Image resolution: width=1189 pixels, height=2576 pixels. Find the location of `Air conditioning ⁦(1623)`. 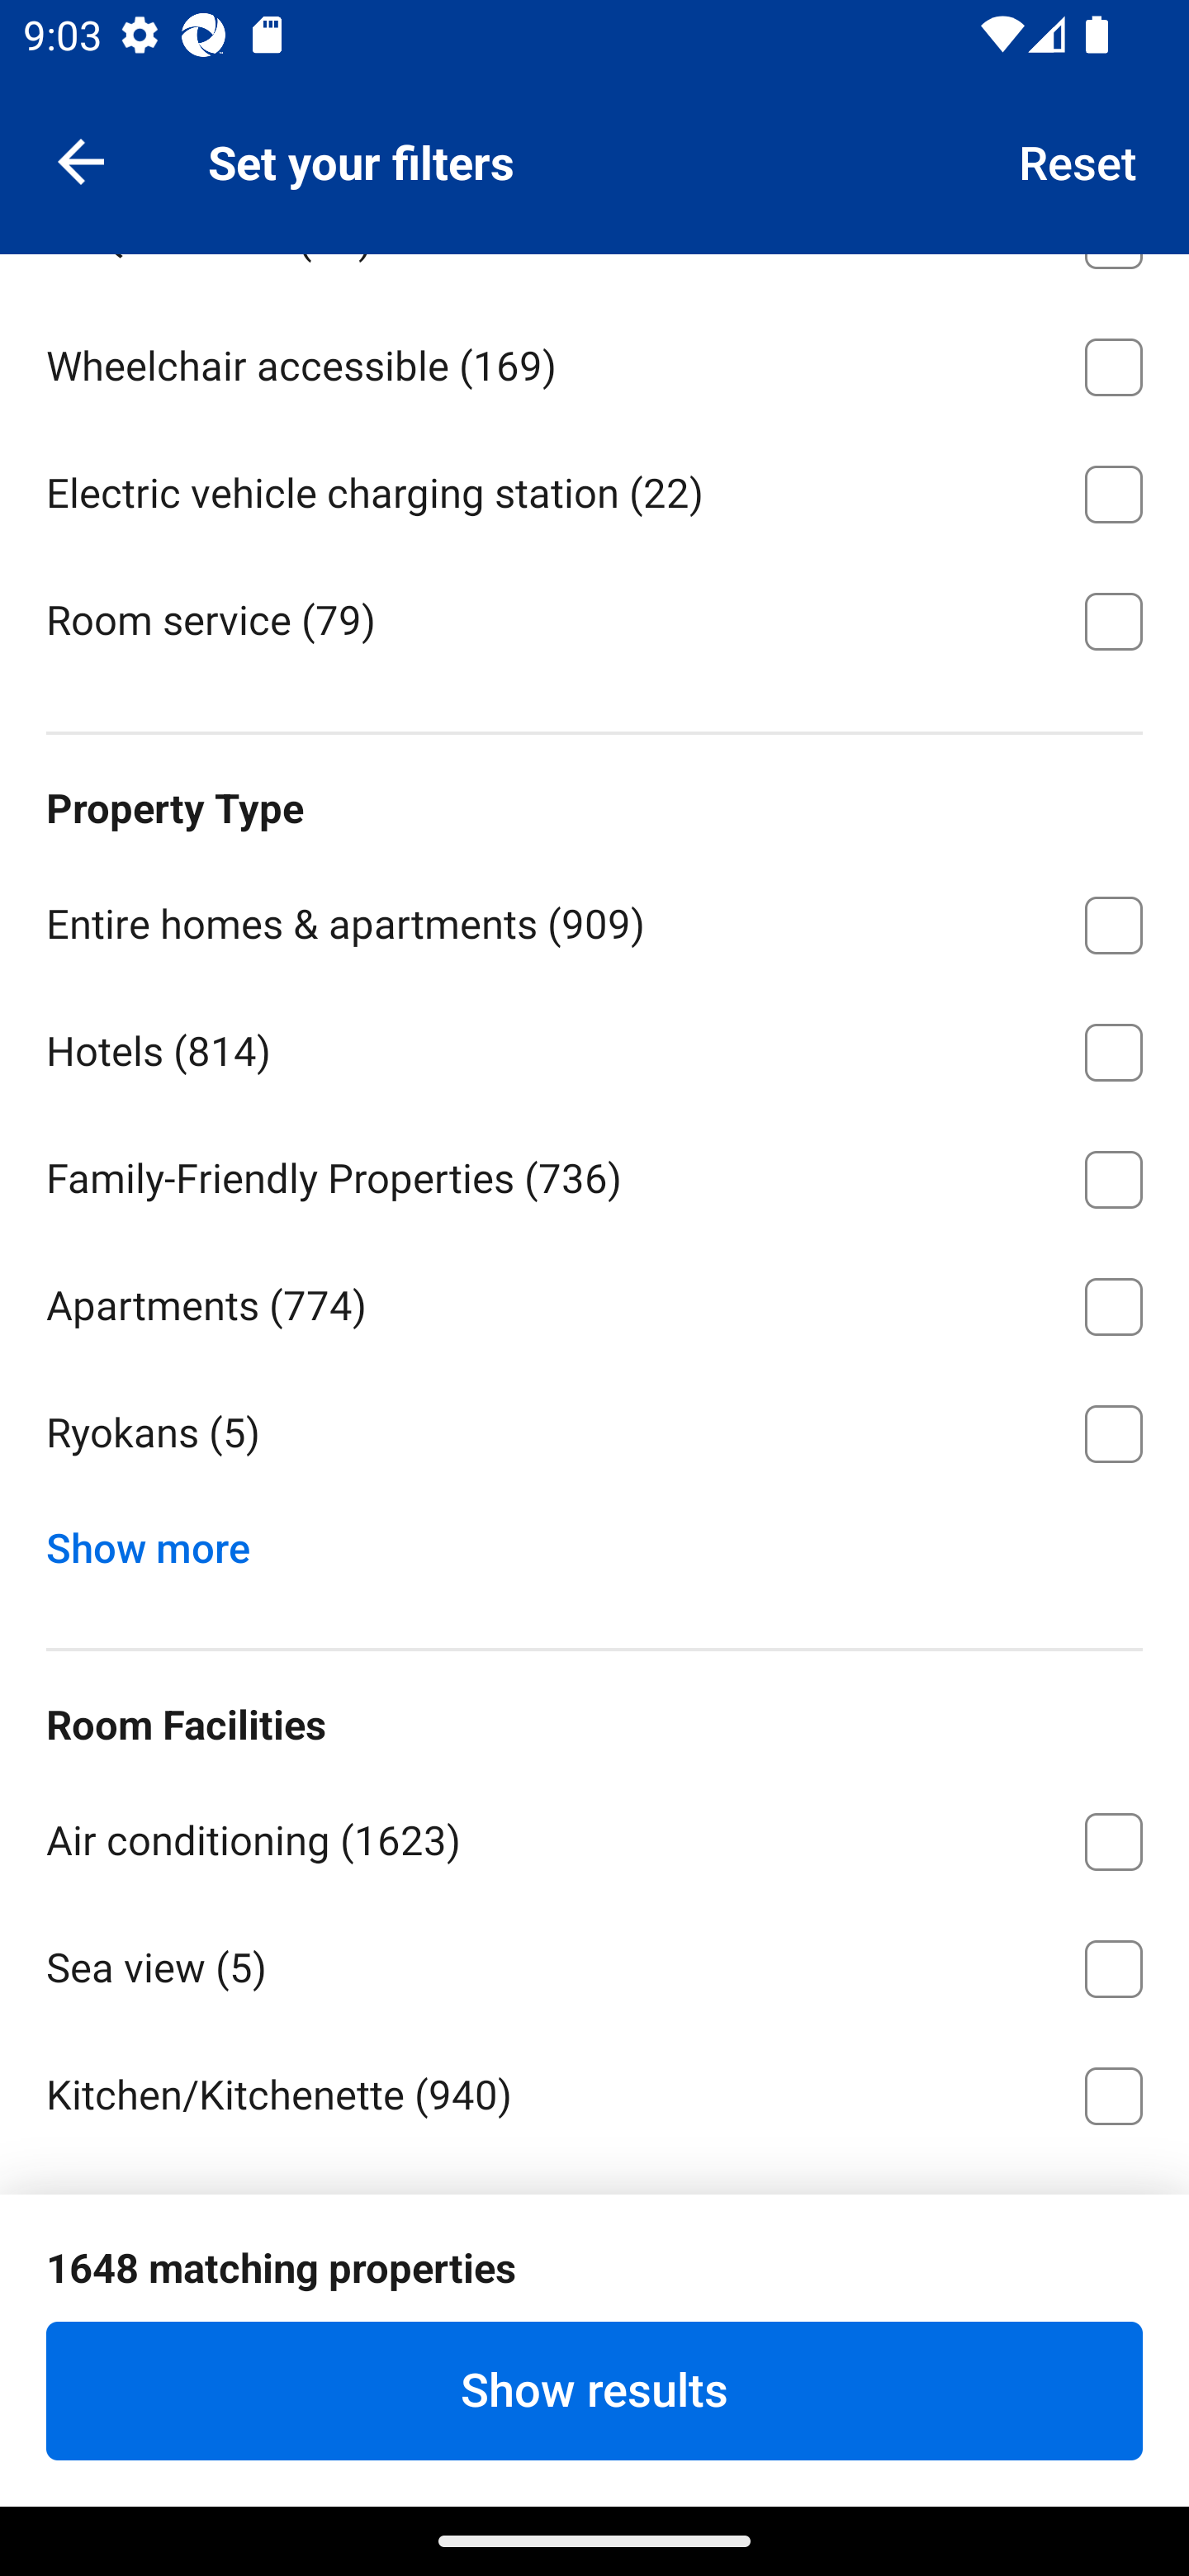

Air conditioning ⁦(1623) is located at coordinates (594, 1836).